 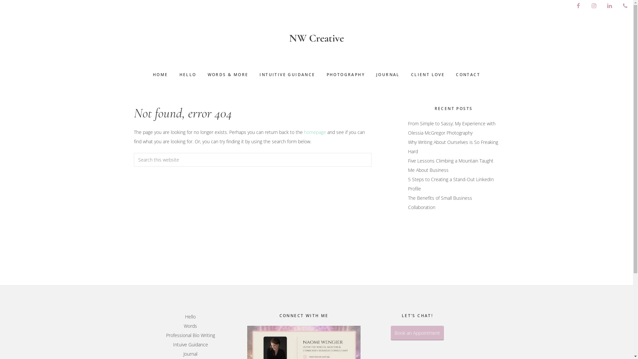 What do you see at coordinates (191, 344) in the screenshot?
I see `Intuive Guidance` at bounding box center [191, 344].